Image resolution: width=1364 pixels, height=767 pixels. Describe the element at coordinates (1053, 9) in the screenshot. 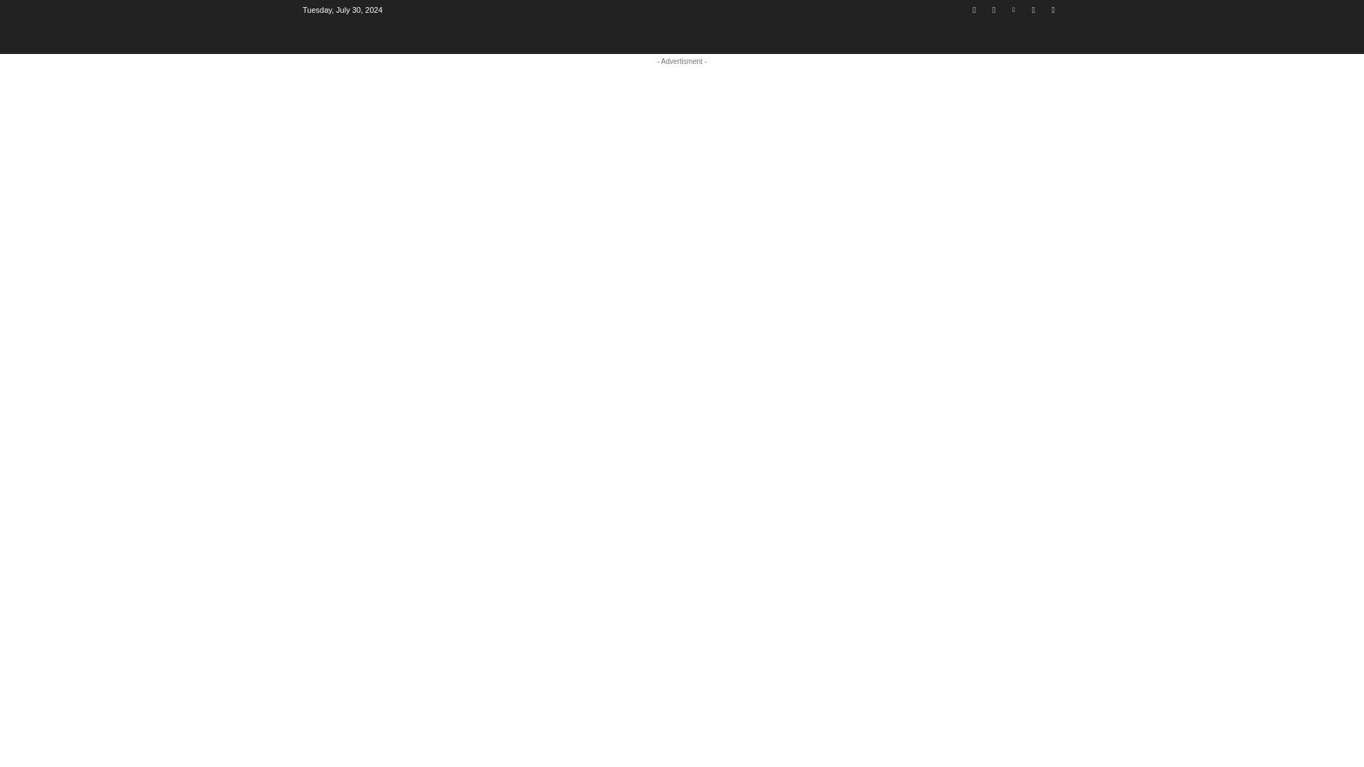

I see `Twitter` at that location.